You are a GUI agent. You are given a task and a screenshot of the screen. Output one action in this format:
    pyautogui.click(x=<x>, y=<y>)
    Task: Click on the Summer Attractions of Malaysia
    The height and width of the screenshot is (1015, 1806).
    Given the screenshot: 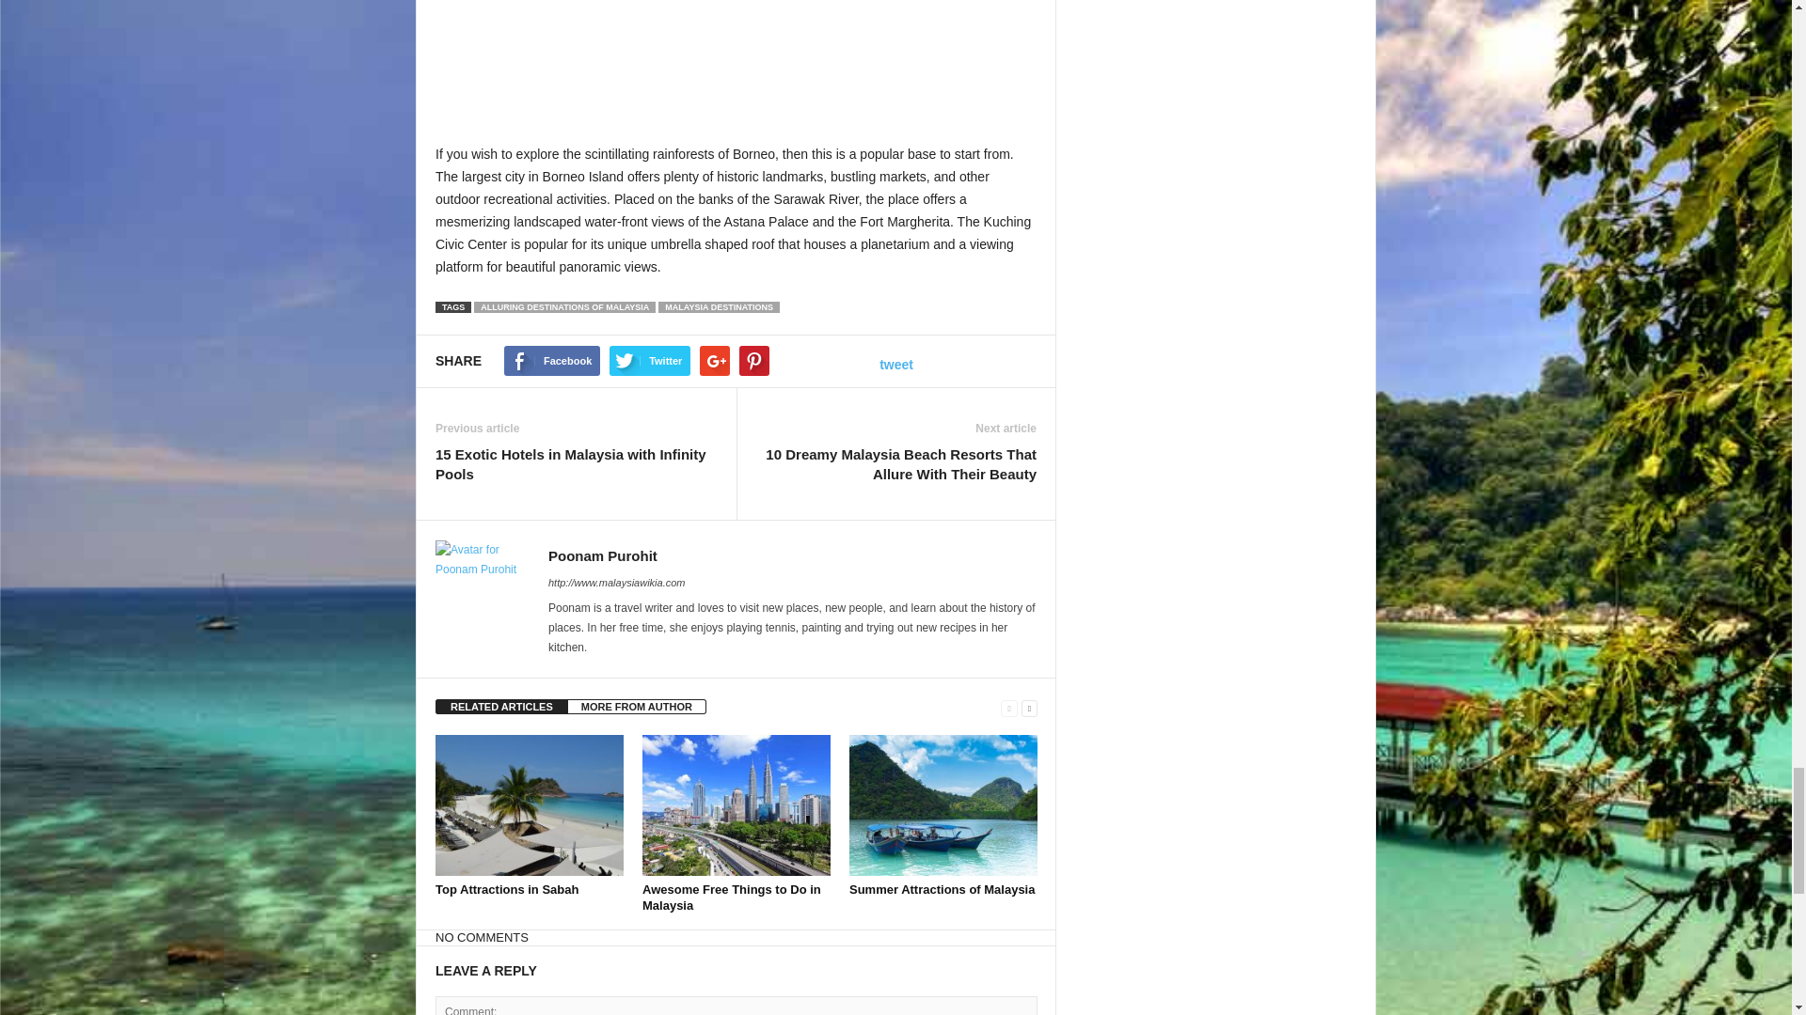 What is the action you would take?
    pyautogui.click(x=943, y=804)
    